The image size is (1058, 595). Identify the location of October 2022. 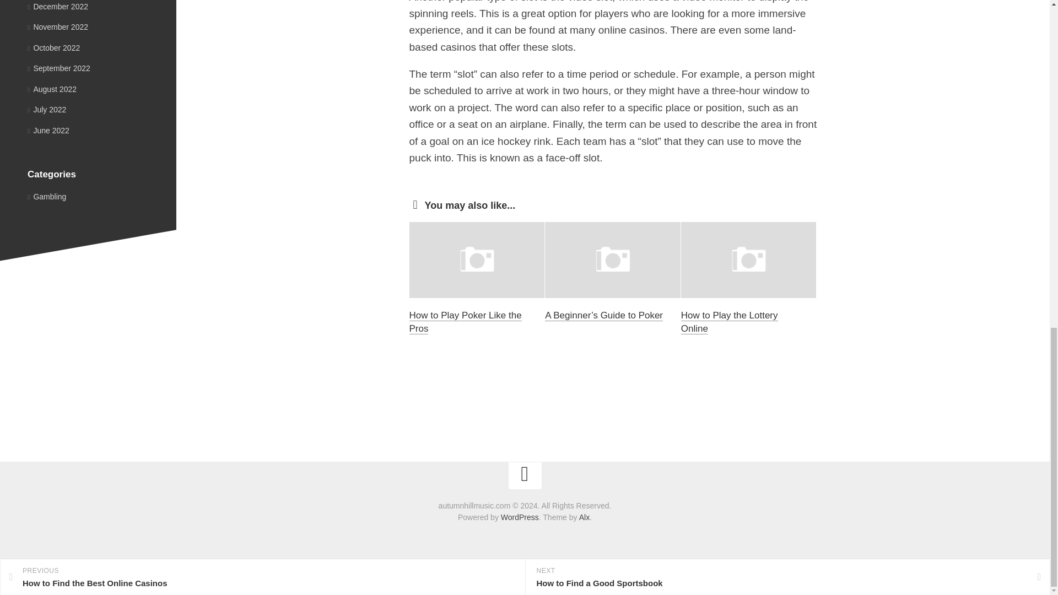
(53, 47).